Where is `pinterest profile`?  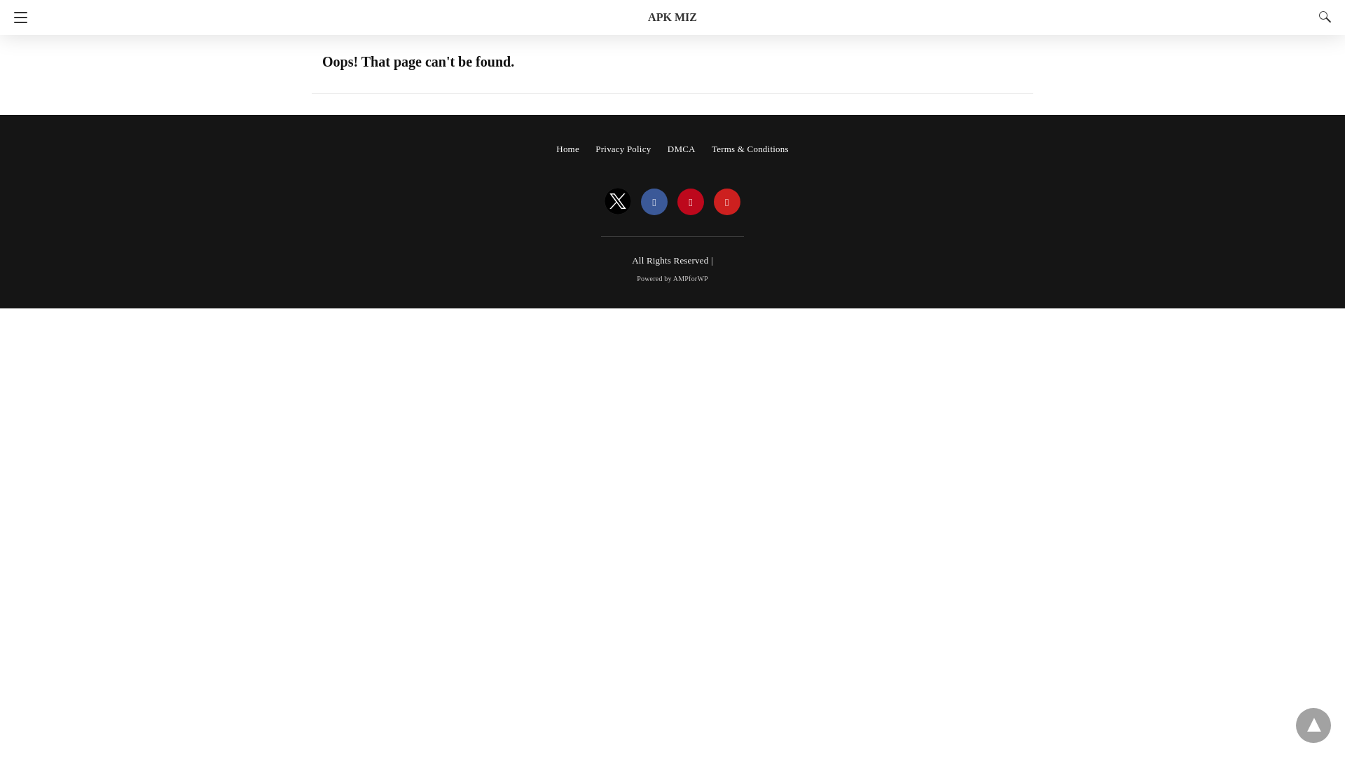 pinterest profile is located at coordinates (691, 202).